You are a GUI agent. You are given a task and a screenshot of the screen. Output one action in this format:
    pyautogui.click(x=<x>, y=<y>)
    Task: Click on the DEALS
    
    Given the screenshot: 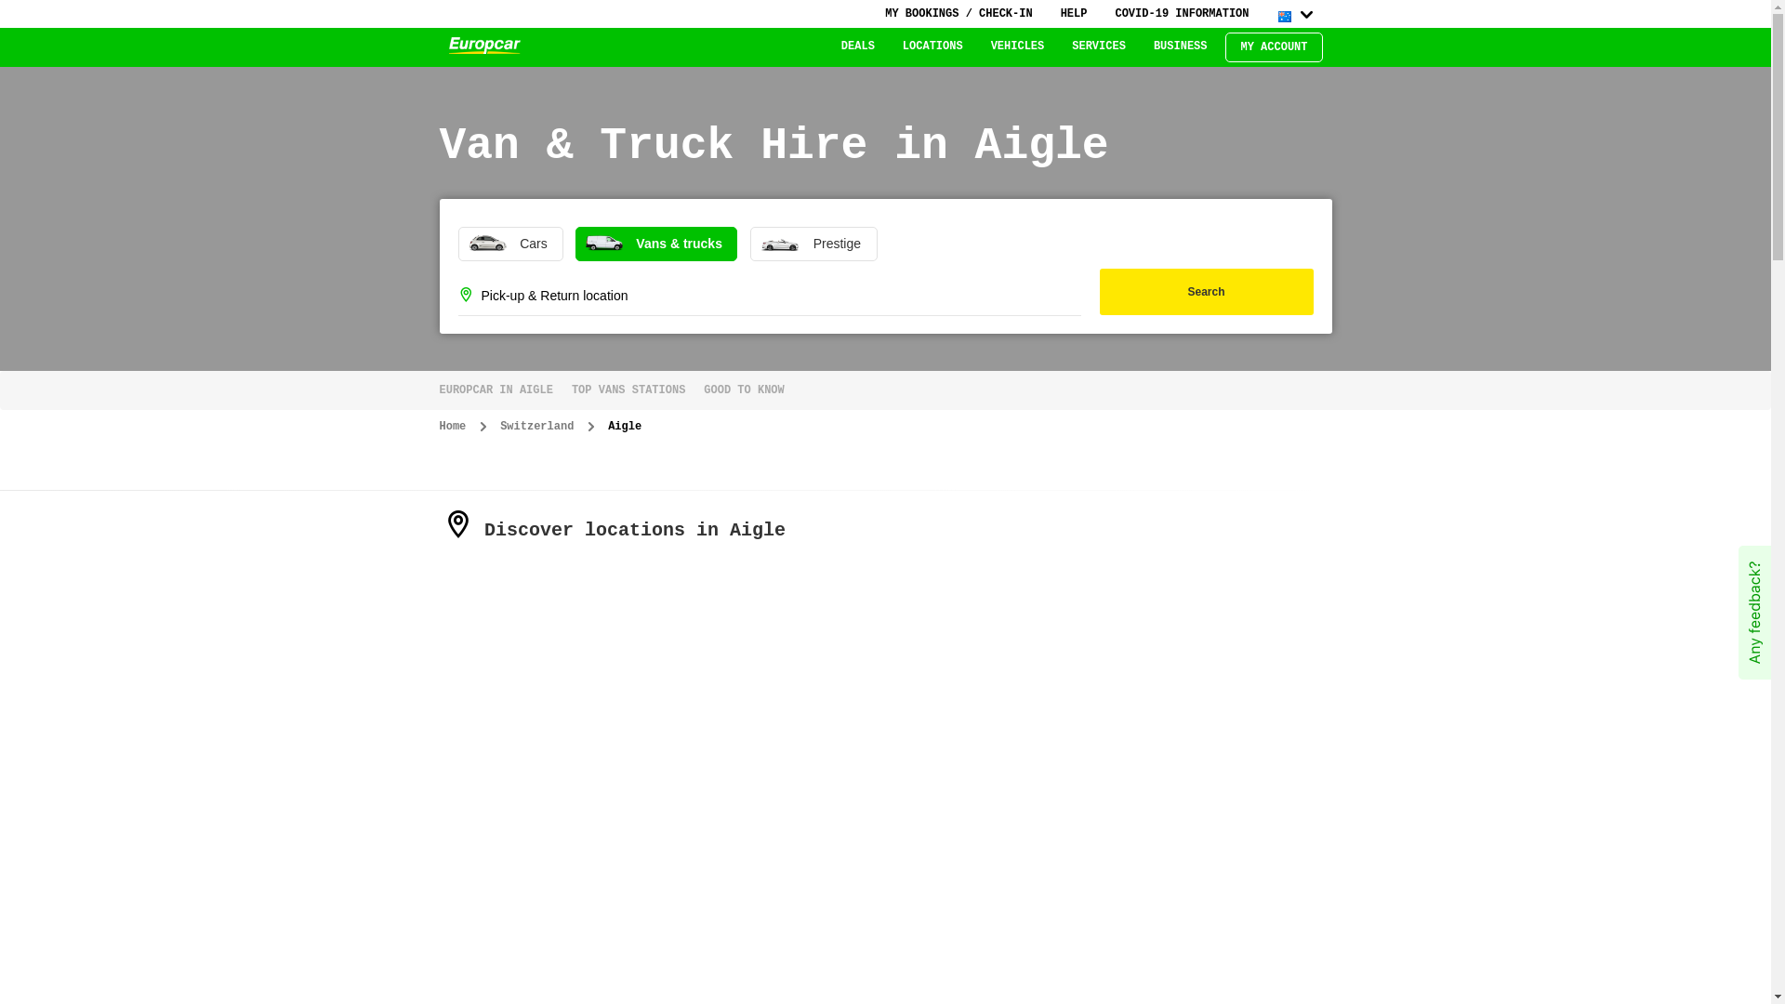 What is the action you would take?
    pyautogui.click(x=858, y=46)
    